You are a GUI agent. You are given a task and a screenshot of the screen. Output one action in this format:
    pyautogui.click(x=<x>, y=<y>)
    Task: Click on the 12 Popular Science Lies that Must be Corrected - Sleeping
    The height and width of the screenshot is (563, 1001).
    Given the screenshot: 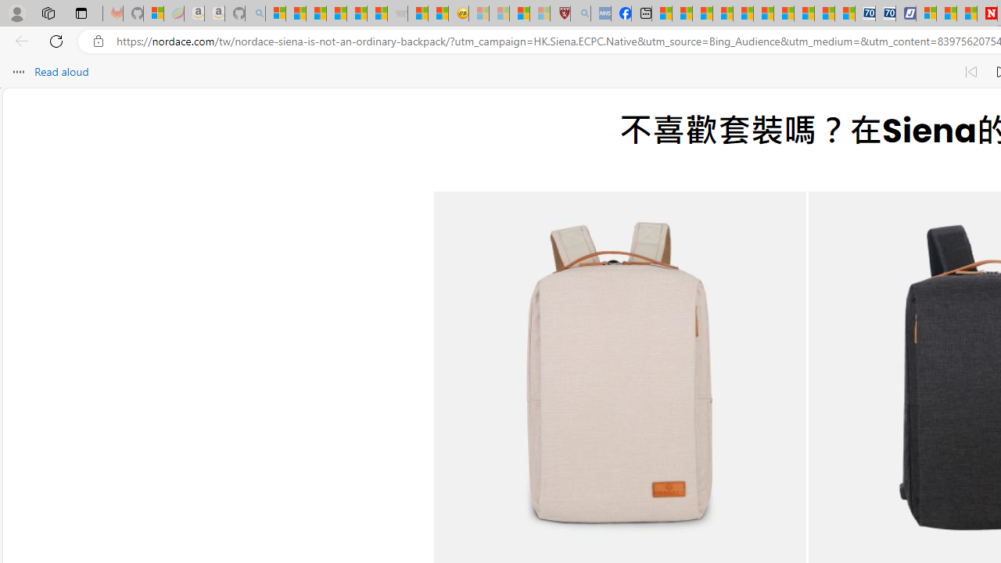 What is the action you would take?
    pyautogui.click(x=540, y=14)
    